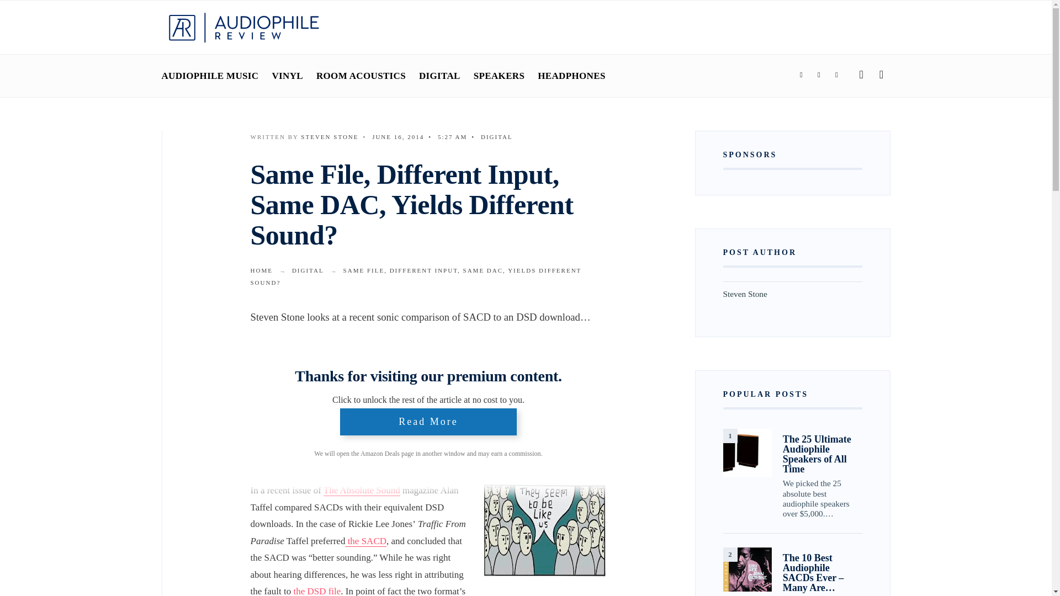  I want to click on Steven Stone, so click(329, 136).